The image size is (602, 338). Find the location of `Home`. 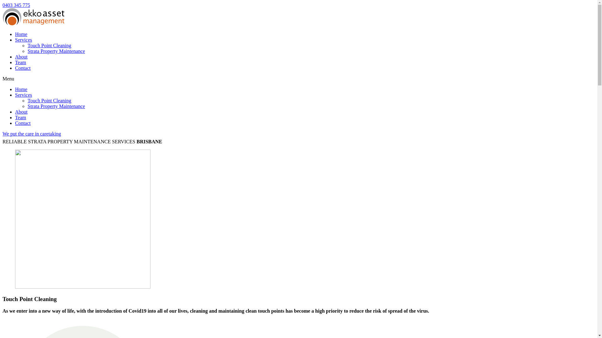

Home is located at coordinates (21, 34).